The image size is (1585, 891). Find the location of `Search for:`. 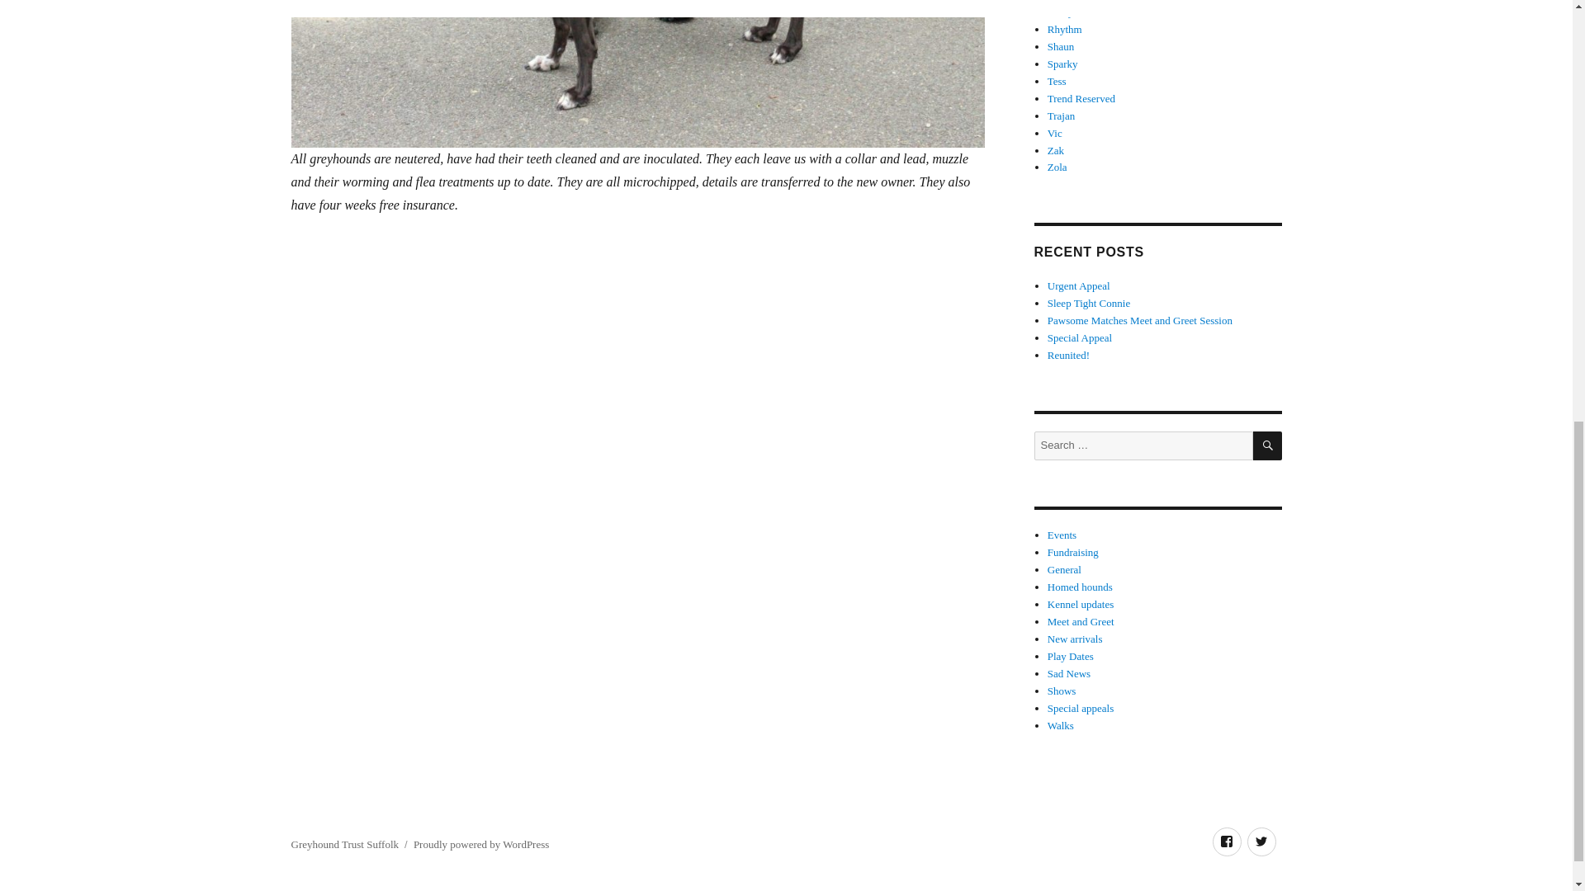

Search for: is located at coordinates (1143, 445).